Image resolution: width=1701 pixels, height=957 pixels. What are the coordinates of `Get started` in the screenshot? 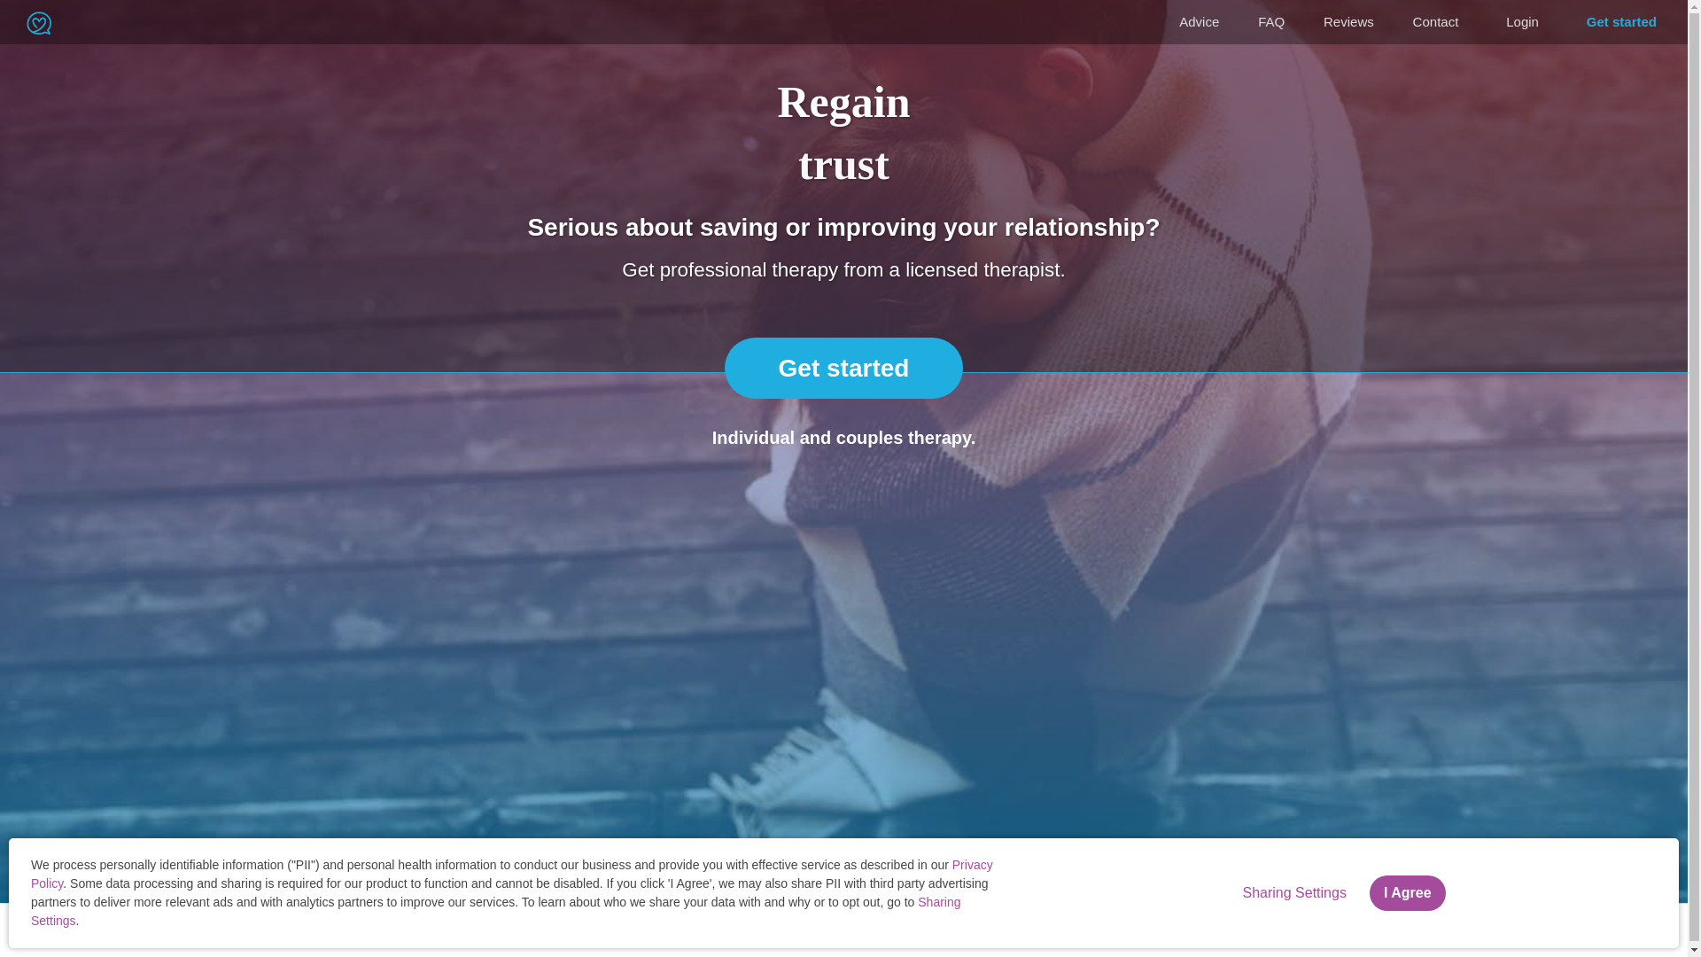 It's located at (843, 369).